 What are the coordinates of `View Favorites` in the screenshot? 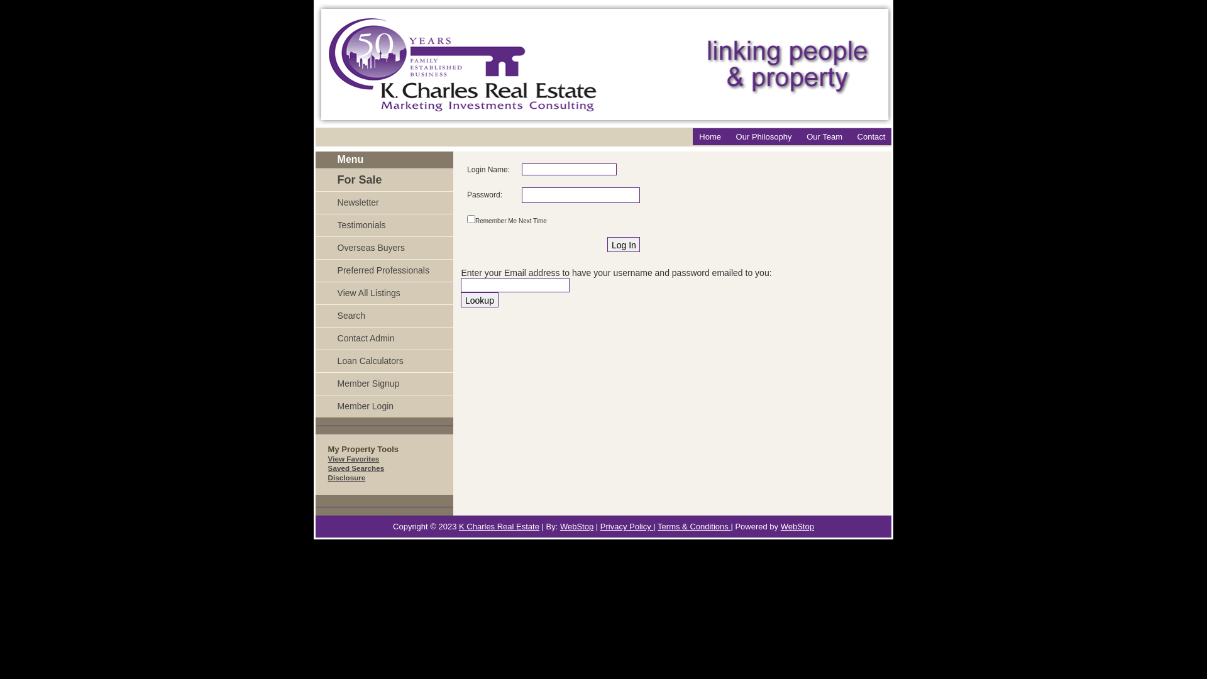 It's located at (354, 459).